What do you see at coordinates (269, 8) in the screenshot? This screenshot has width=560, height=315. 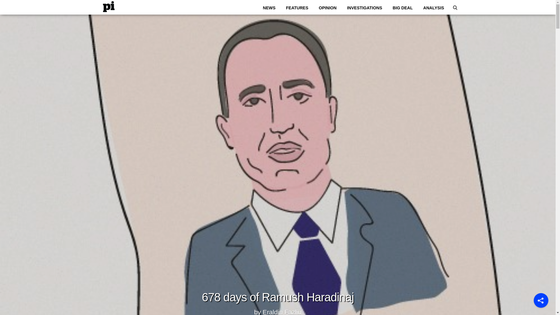 I see `NEWS` at bounding box center [269, 8].